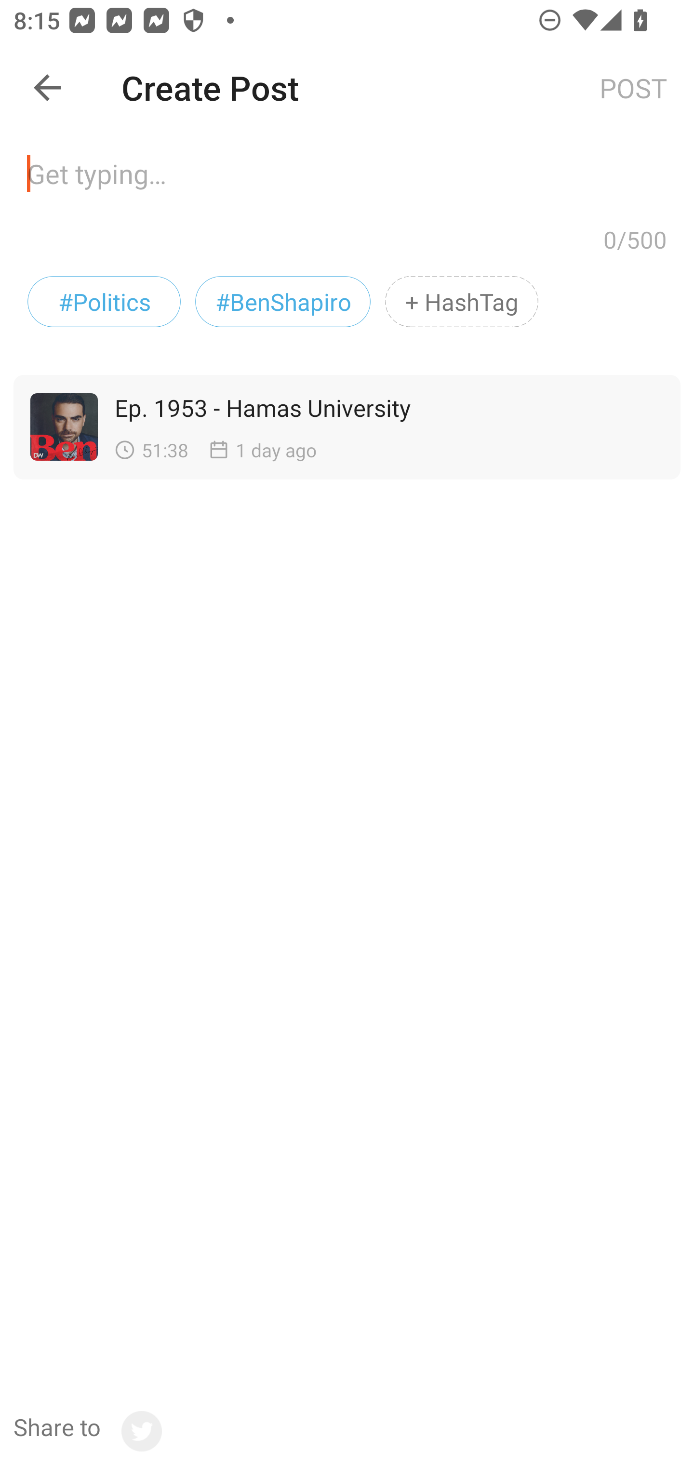  Describe the element at coordinates (461, 302) in the screenshot. I see `+ HashTag` at that location.